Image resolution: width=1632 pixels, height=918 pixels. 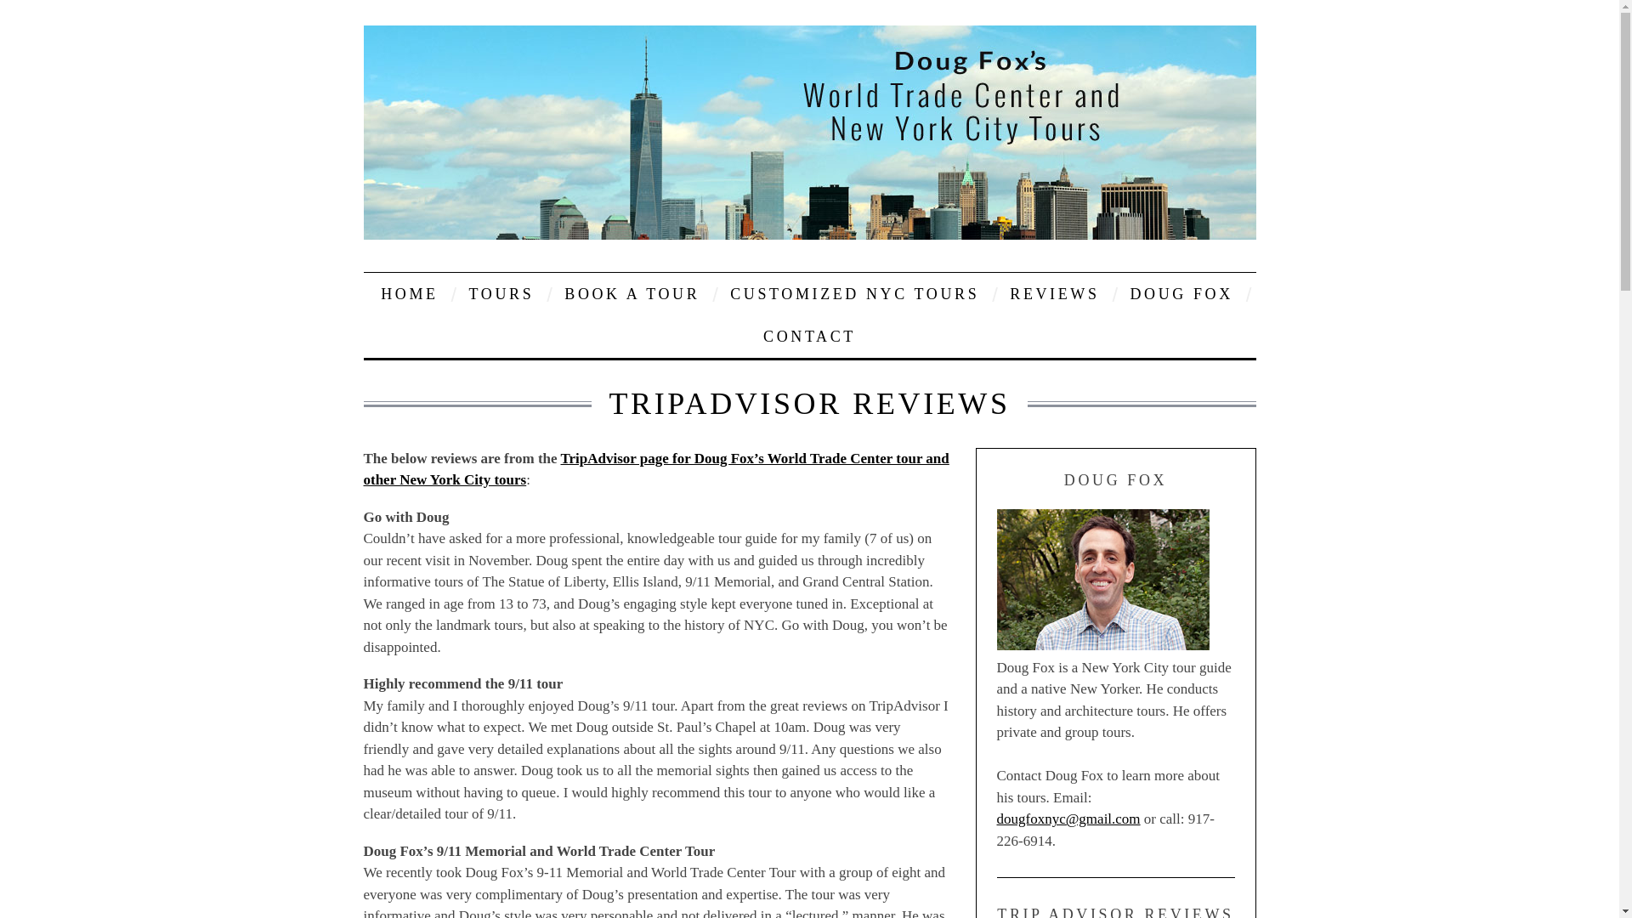 I want to click on BOOK A TOUR, so click(x=631, y=292).